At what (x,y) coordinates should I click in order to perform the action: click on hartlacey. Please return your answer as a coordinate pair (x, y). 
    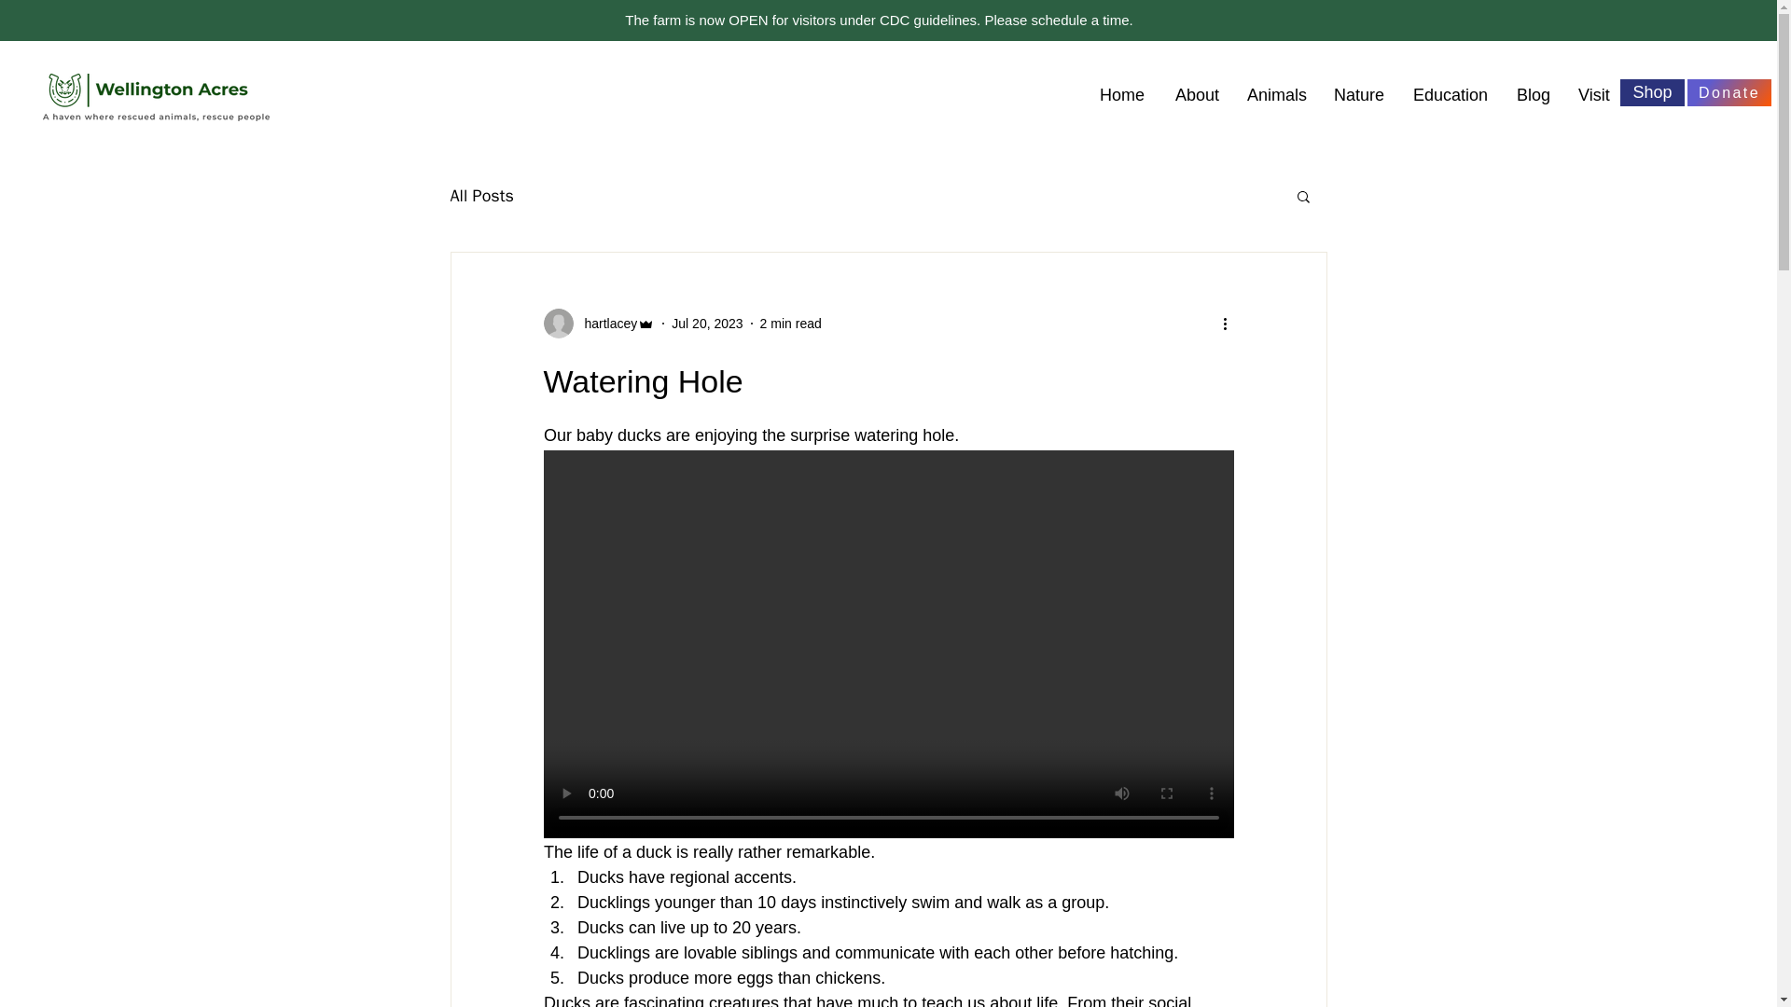
    Looking at the image, I should click on (604, 323).